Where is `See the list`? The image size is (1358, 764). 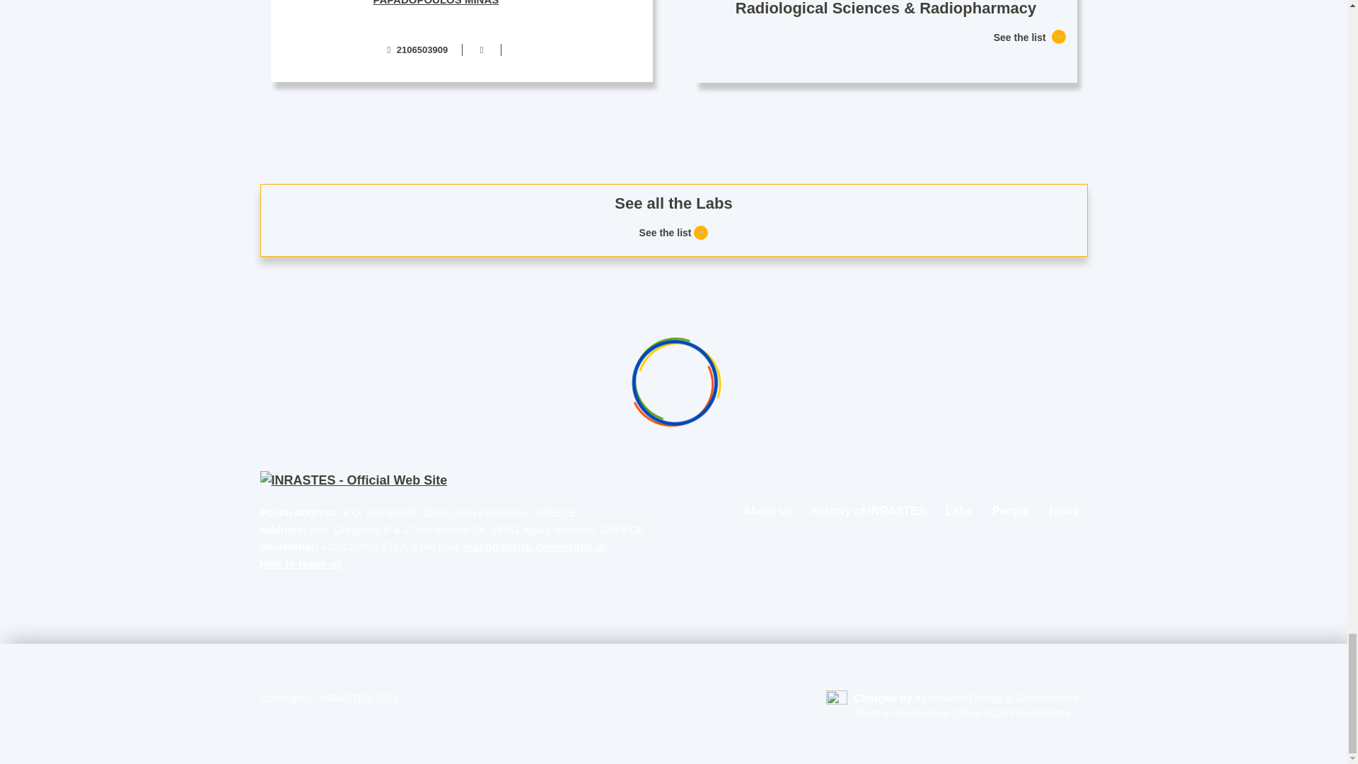 See the list is located at coordinates (1028, 37).